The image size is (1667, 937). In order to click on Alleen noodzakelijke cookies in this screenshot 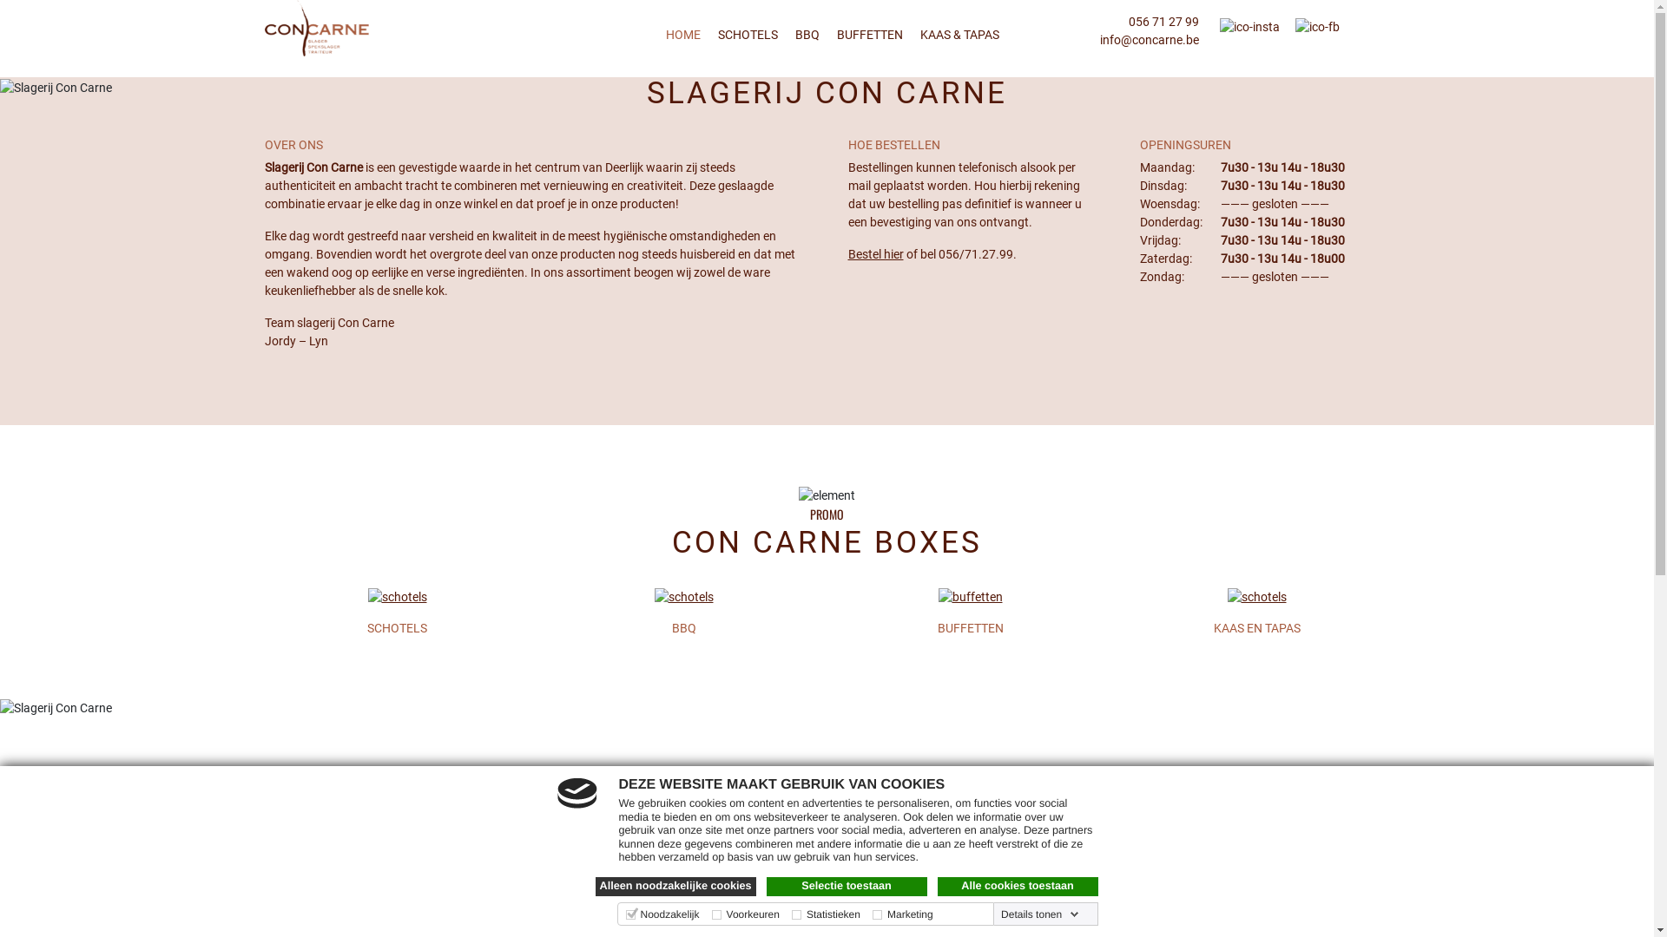, I will do `click(675, 887)`.